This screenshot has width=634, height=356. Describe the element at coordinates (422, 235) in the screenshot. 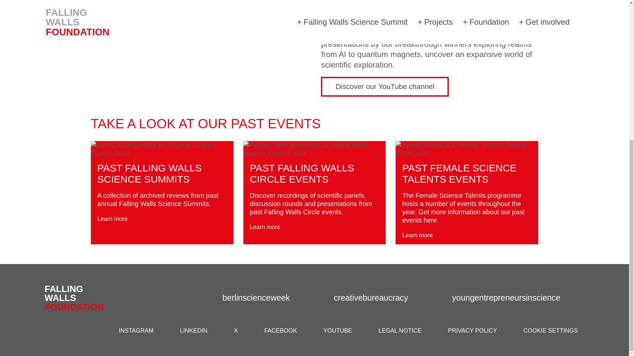

I see `Learn more` at that location.